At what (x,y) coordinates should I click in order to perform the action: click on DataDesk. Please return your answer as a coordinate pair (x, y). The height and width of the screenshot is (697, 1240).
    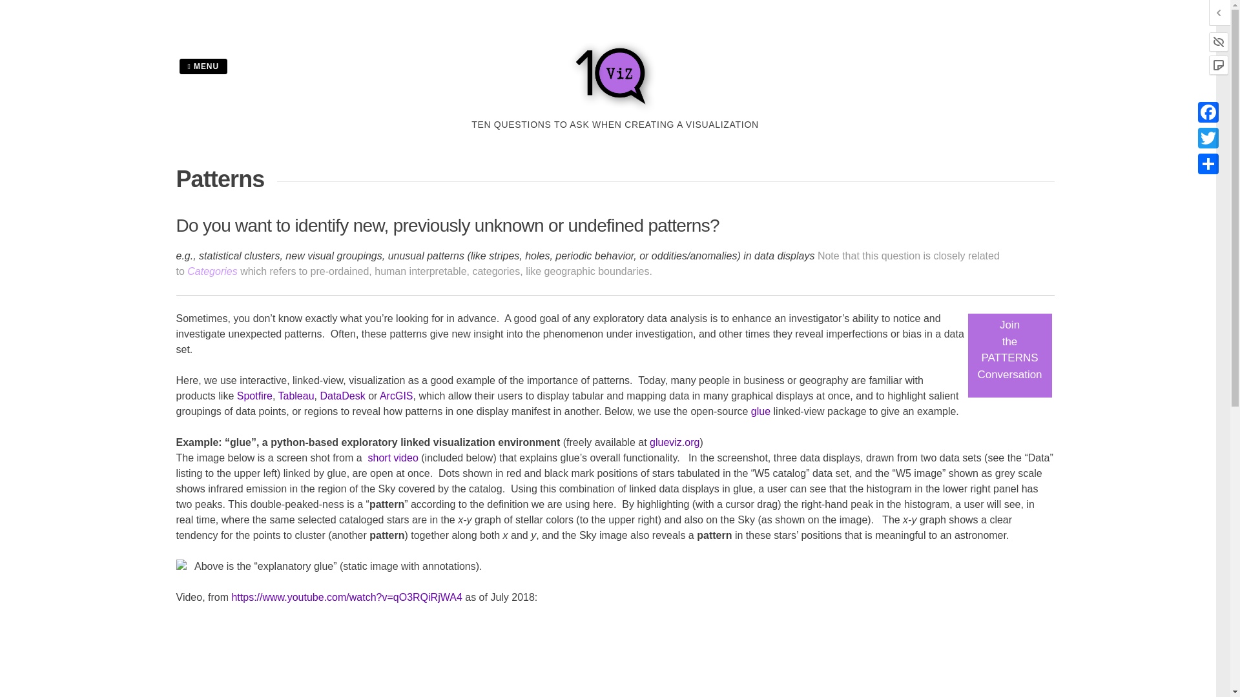
    Looking at the image, I should click on (342, 396).